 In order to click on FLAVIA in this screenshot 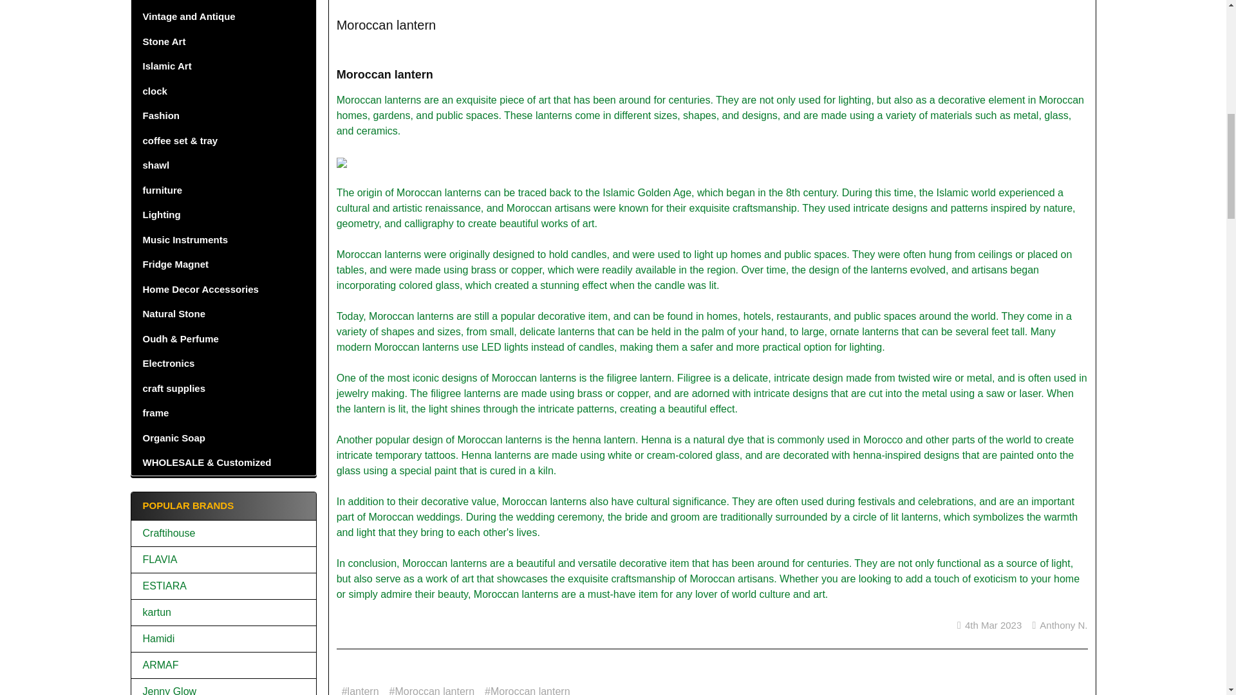, I will do `click(223, 560)`.